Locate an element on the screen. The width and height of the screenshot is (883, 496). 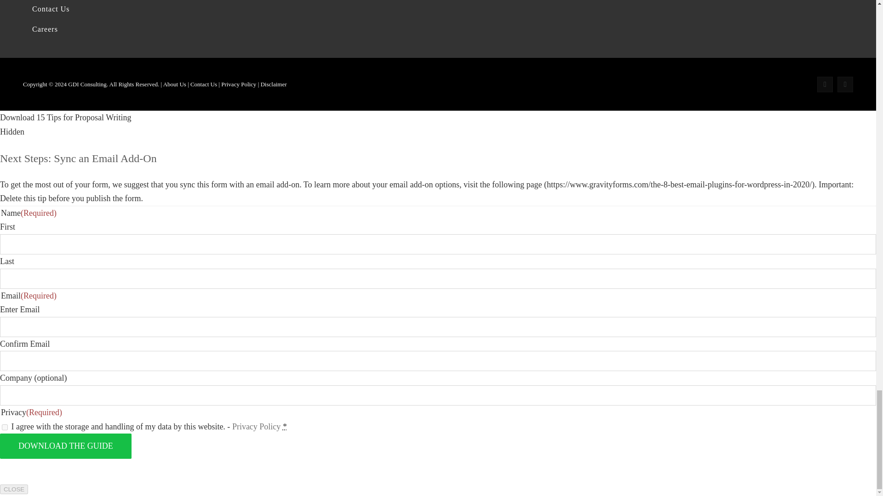
Download The Guide is located at coordinates (66, 446).